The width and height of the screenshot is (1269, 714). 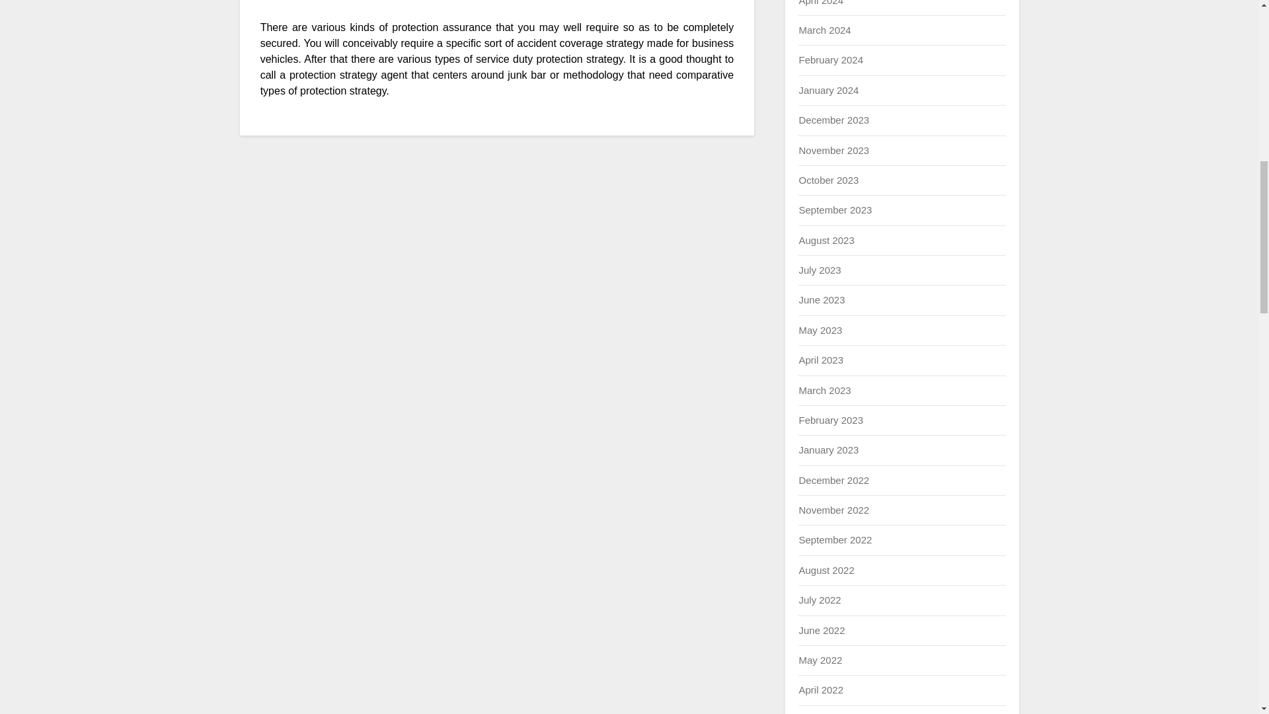 What do you see at coordinates (819, 270) in the screenshot?
I see `July 2023` at bounding box center [819, 270].